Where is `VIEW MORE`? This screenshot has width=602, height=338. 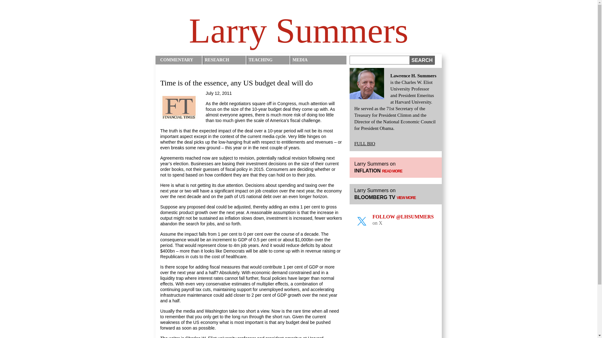
VIEW MORE is located at coordinates (406, 198).